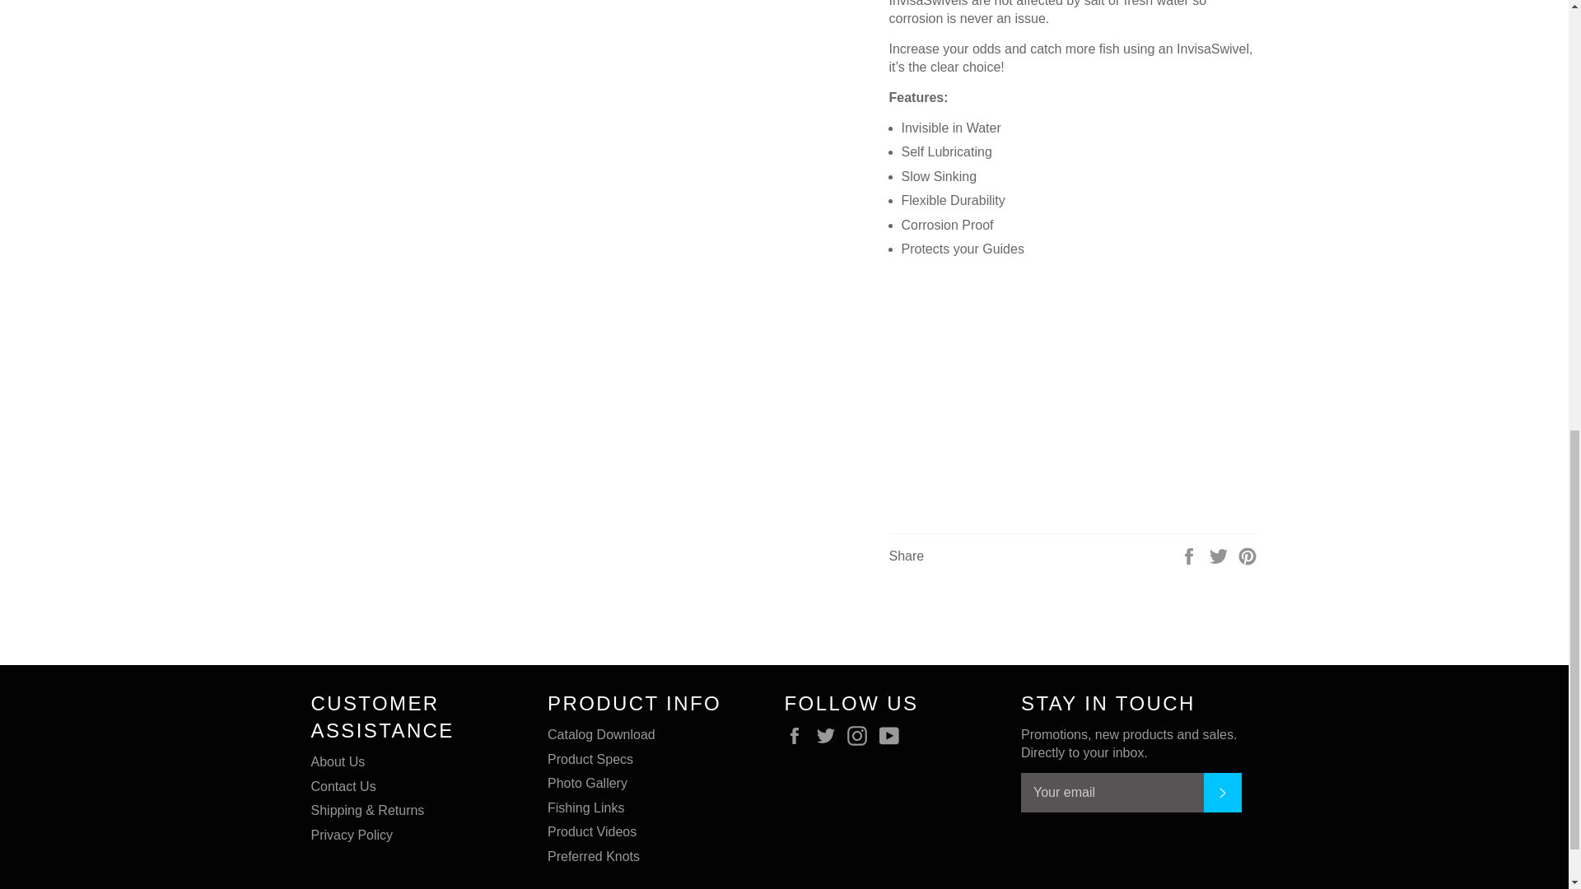  What do you see at coordinates (893, 736) in the screenshot?
I see `Aquateko on YouTube` at bounding box center [893, 736].